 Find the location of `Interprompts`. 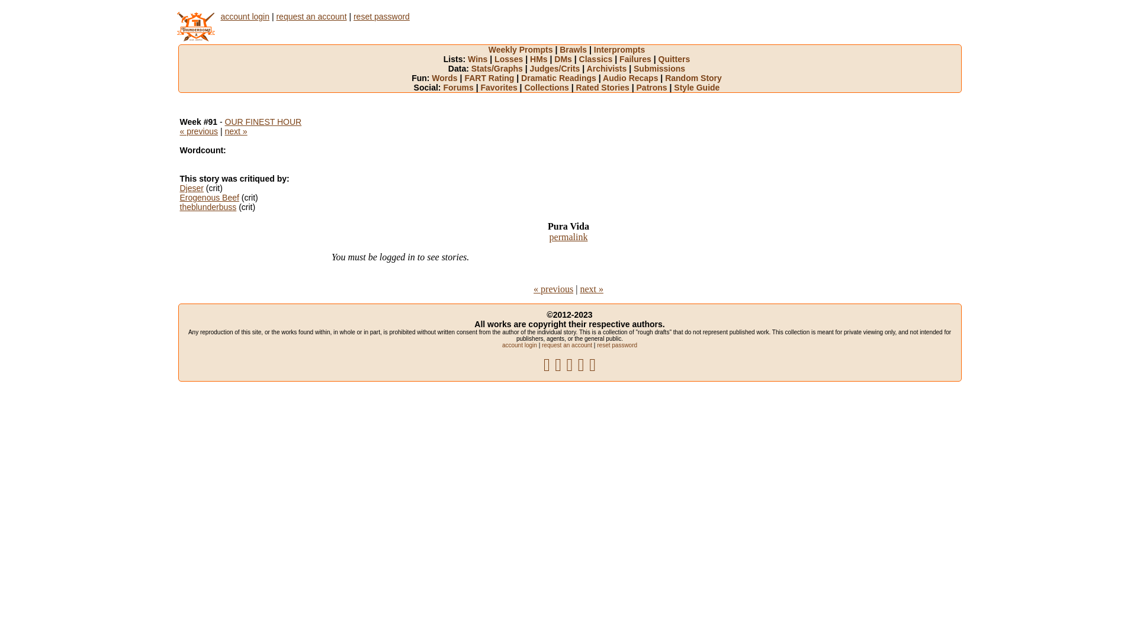

Interprompts is located at coordinates (619, 50).